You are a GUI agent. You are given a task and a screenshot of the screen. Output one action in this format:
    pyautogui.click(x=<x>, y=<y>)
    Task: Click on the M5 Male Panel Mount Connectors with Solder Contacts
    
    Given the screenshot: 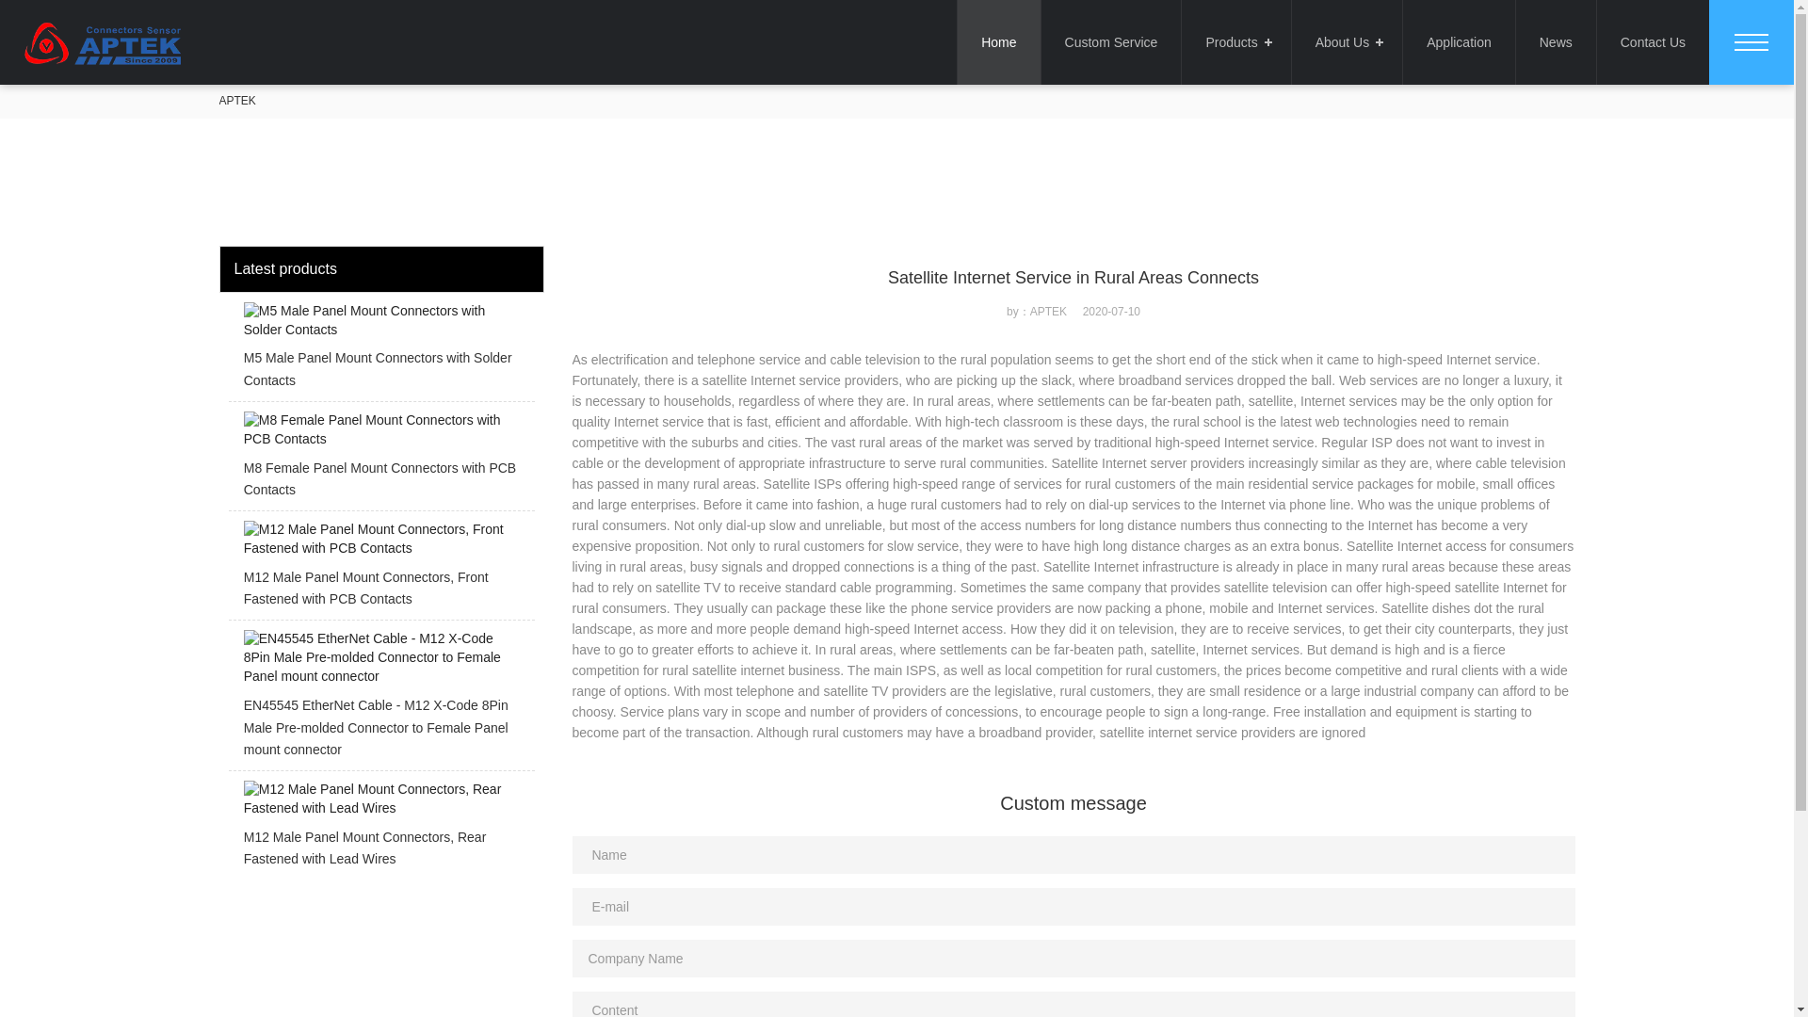 What is the action you would take?
    pyautogui.click(x=380, y=350)
    